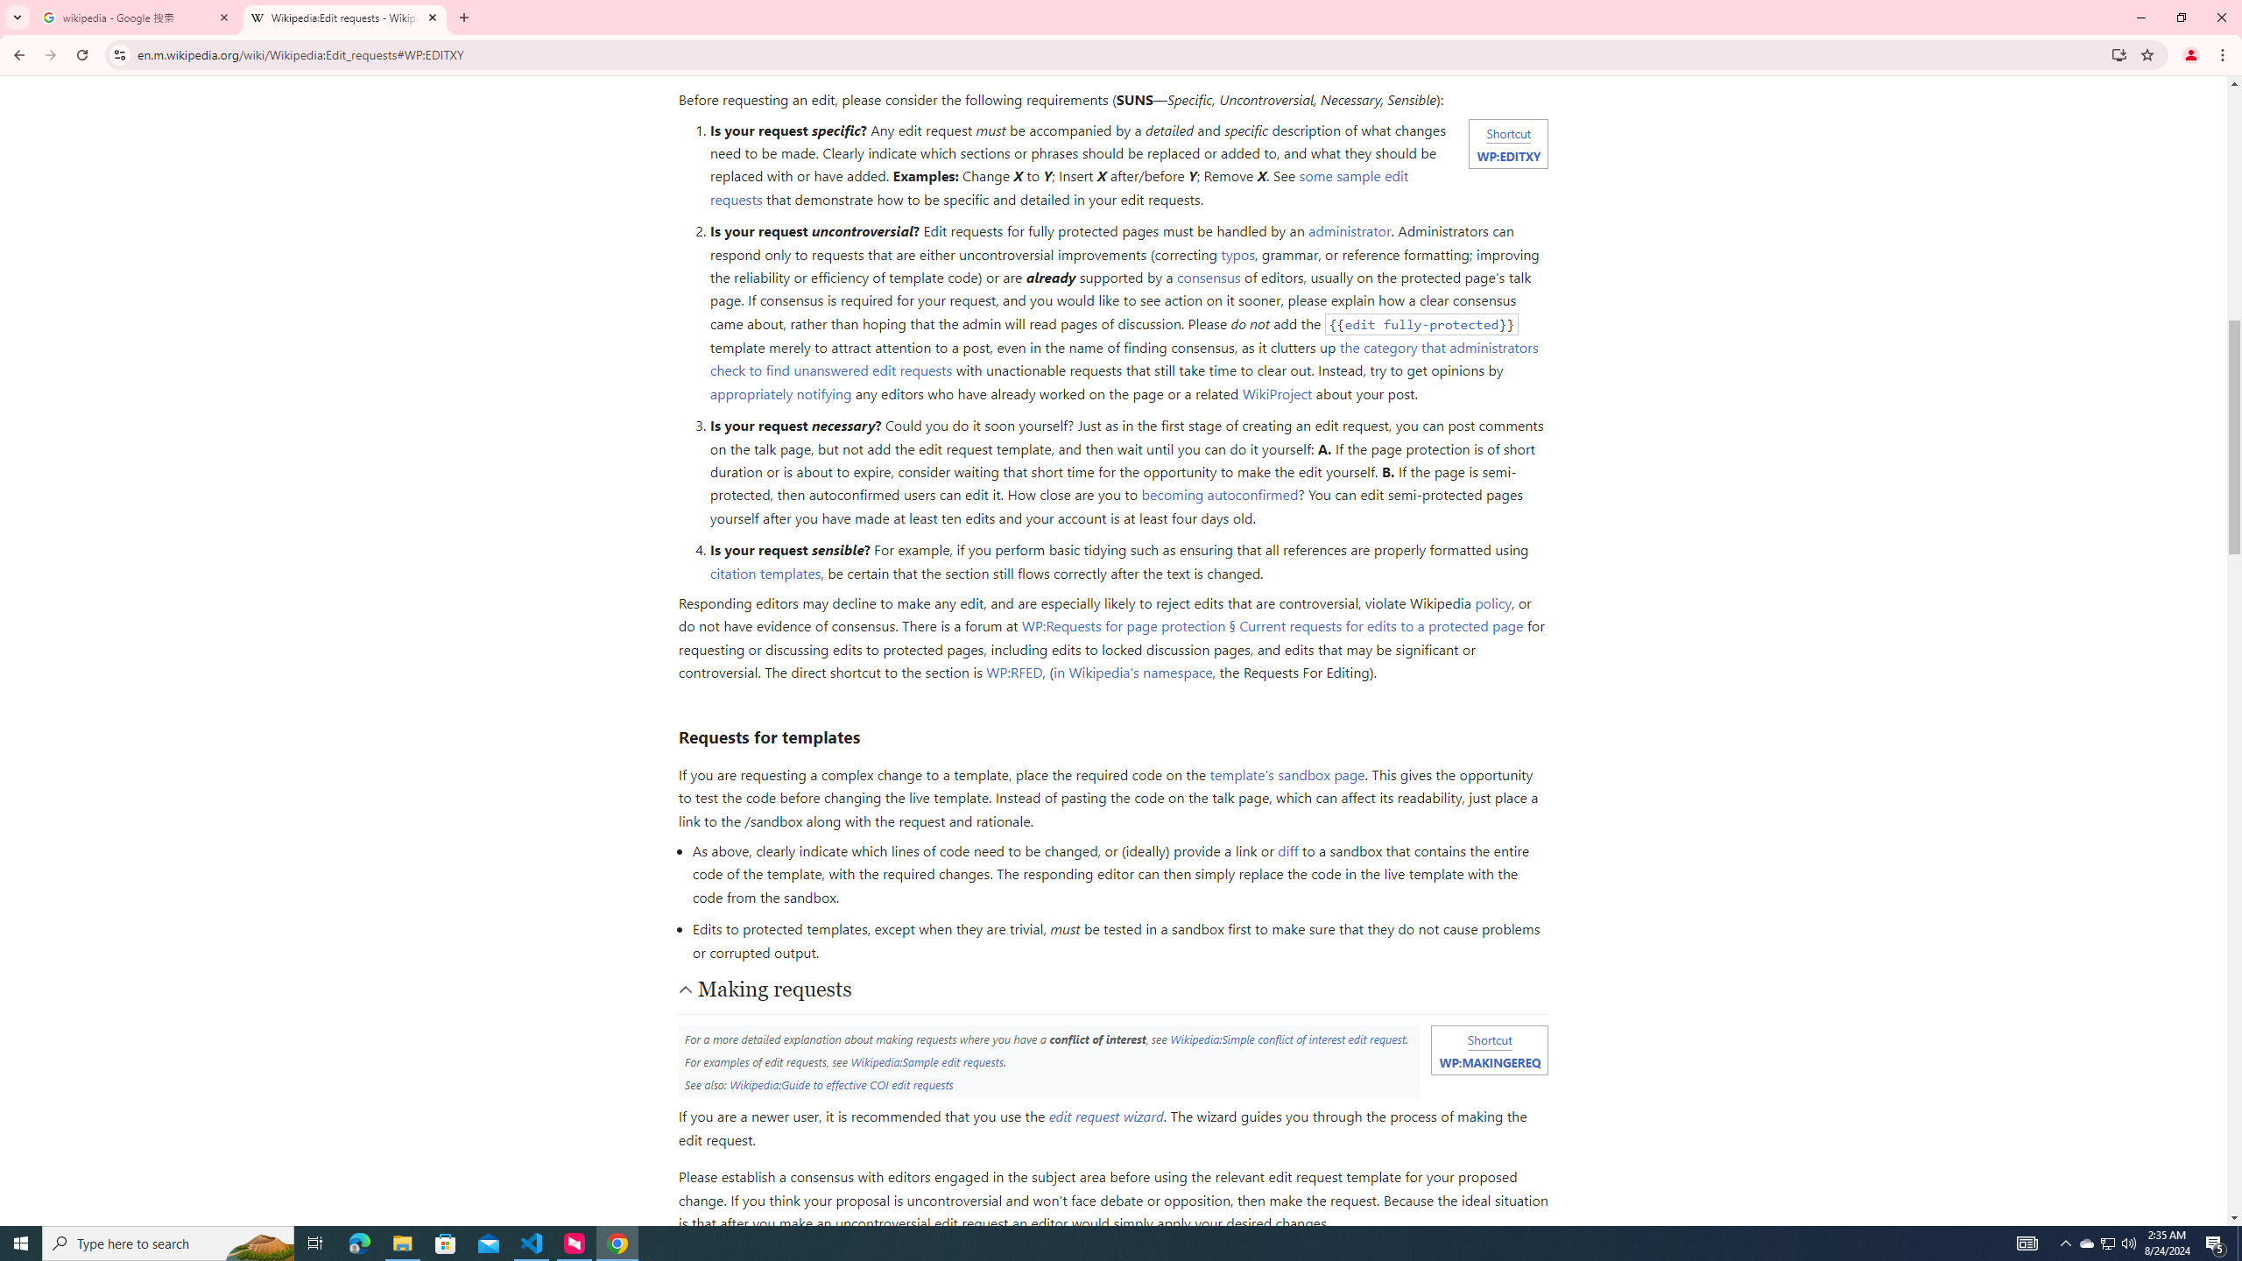 Image resolution: width=2242 pixels, height=1261 pixels. What do you see at coordinates (2119, 54) in the screenshot?
I see `Install Wikipedia` at bounding box center [2119, 54].